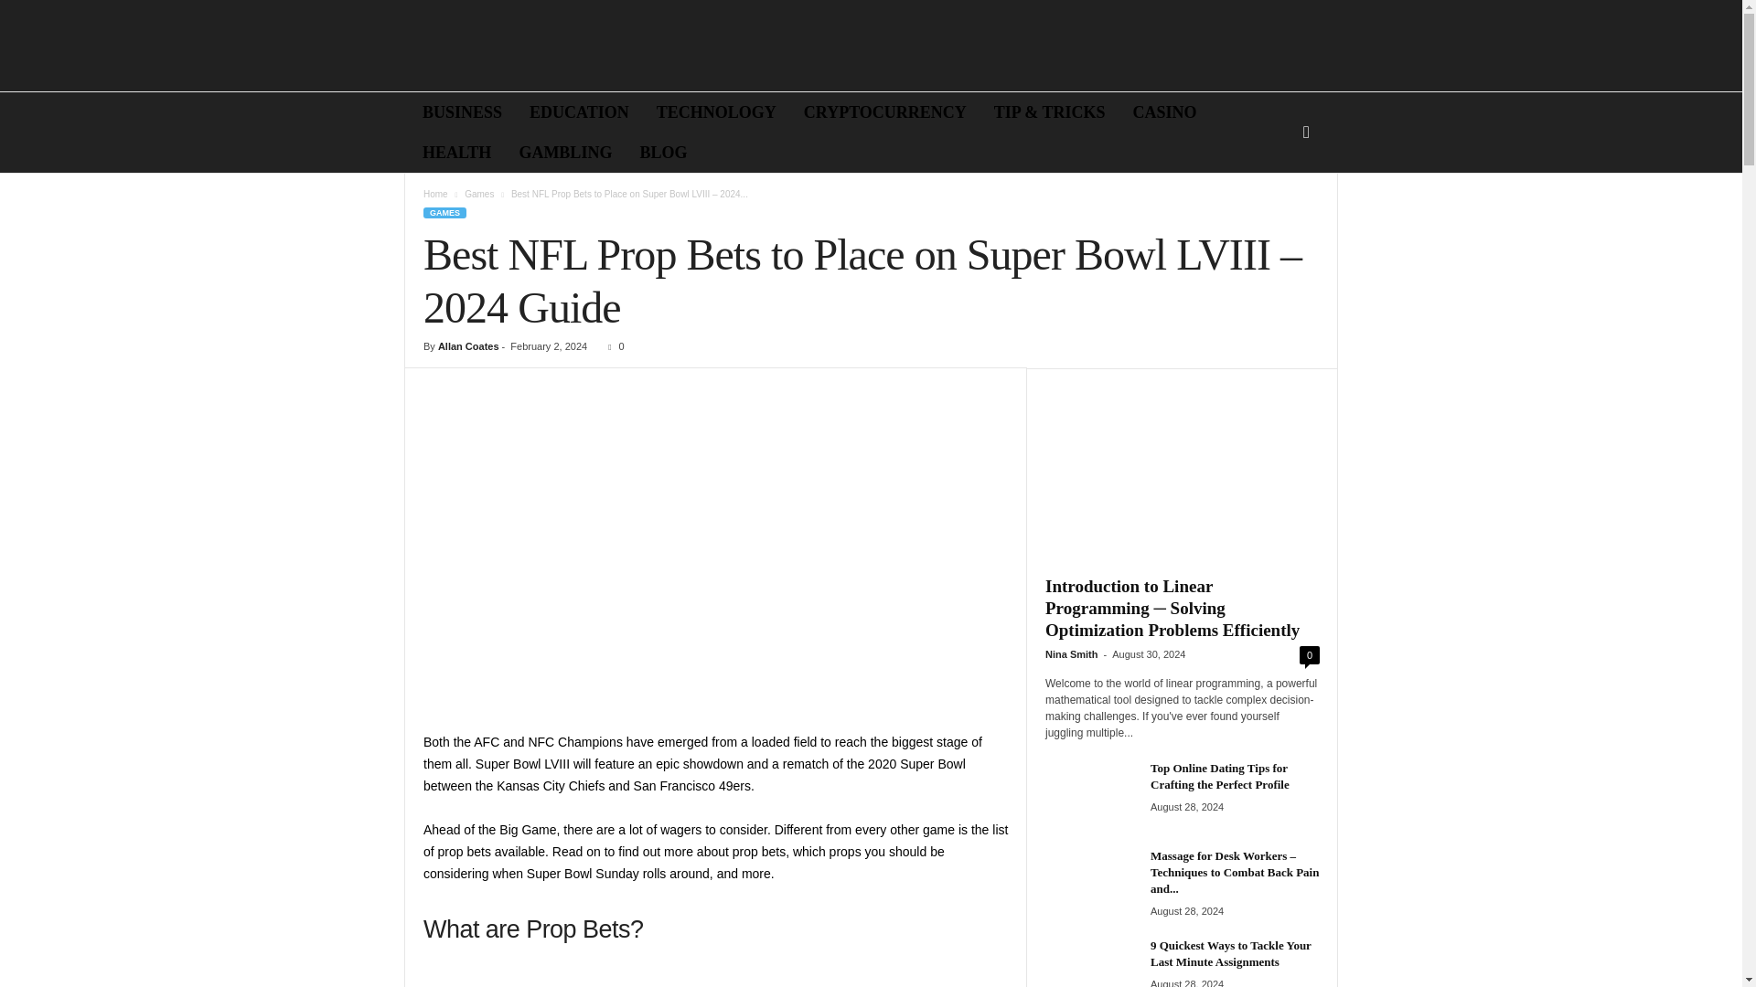  Describe the element at coordinates (565, 152) in the screenshot. I see `GAMBLING` at that location.